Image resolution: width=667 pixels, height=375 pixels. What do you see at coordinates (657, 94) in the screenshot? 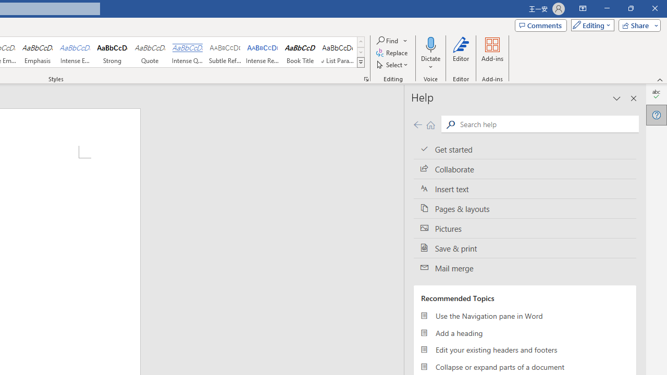
I see `Editor` at bounding box center [657, 94].